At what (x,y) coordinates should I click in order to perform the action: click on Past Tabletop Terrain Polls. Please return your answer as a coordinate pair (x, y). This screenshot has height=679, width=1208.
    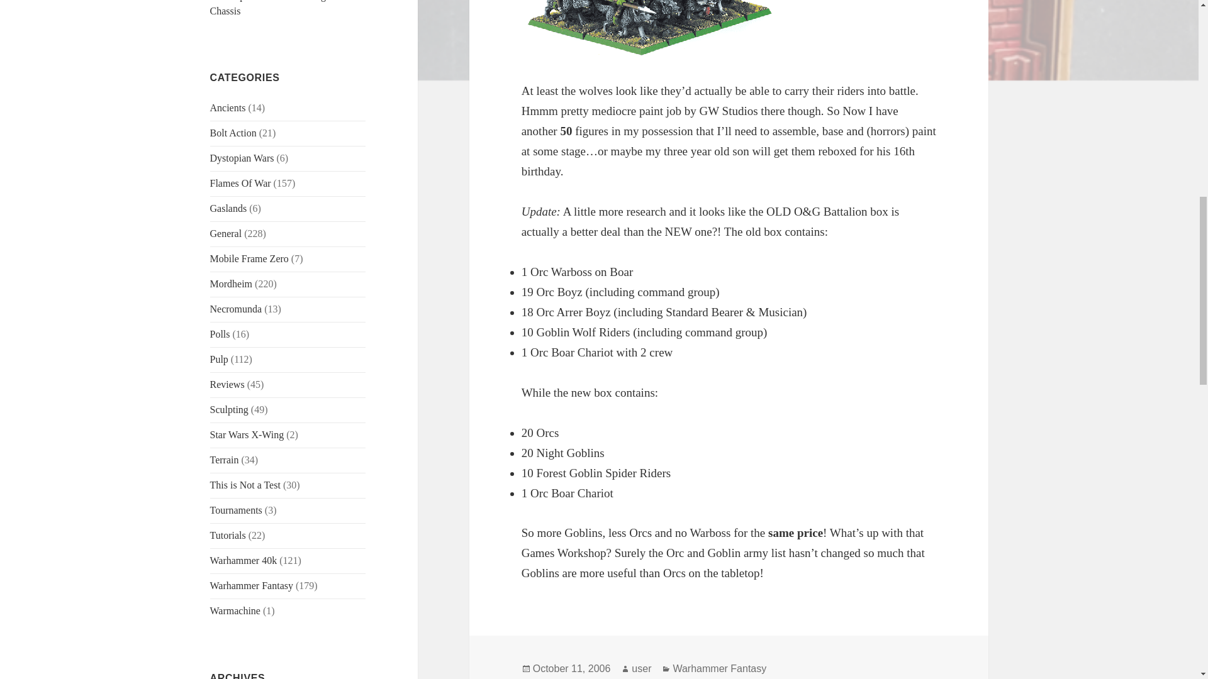
    Looking at the image, I should click on (220, 334).